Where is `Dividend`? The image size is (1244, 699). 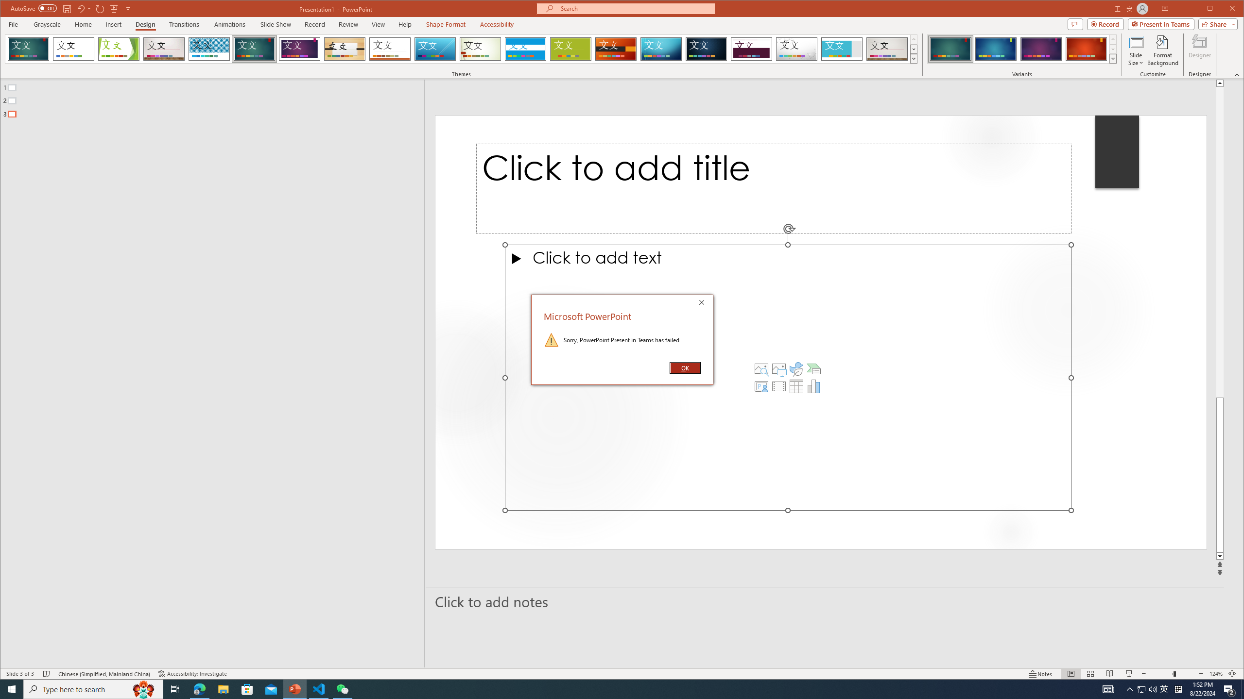
Dividend is located at coordinates (751, 49).